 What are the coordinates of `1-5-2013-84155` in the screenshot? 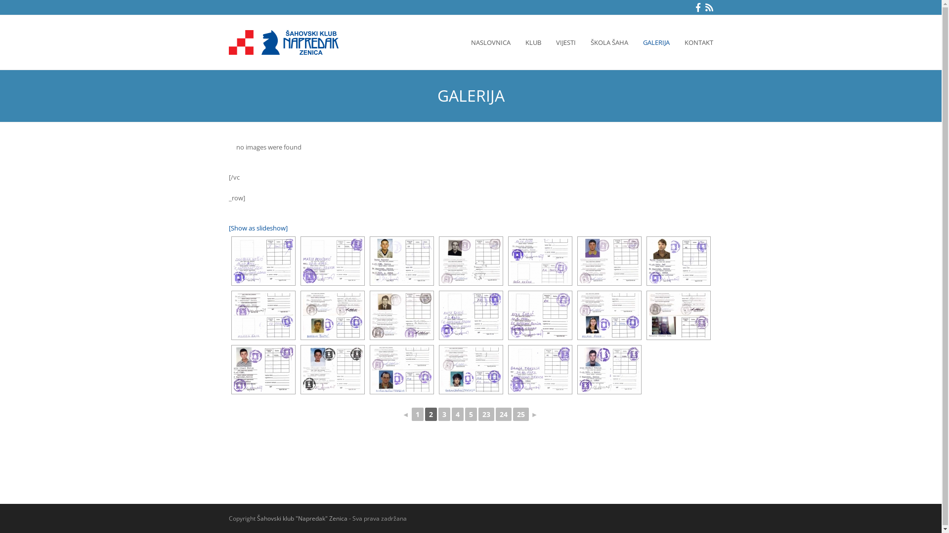 It's located at (609, 370).